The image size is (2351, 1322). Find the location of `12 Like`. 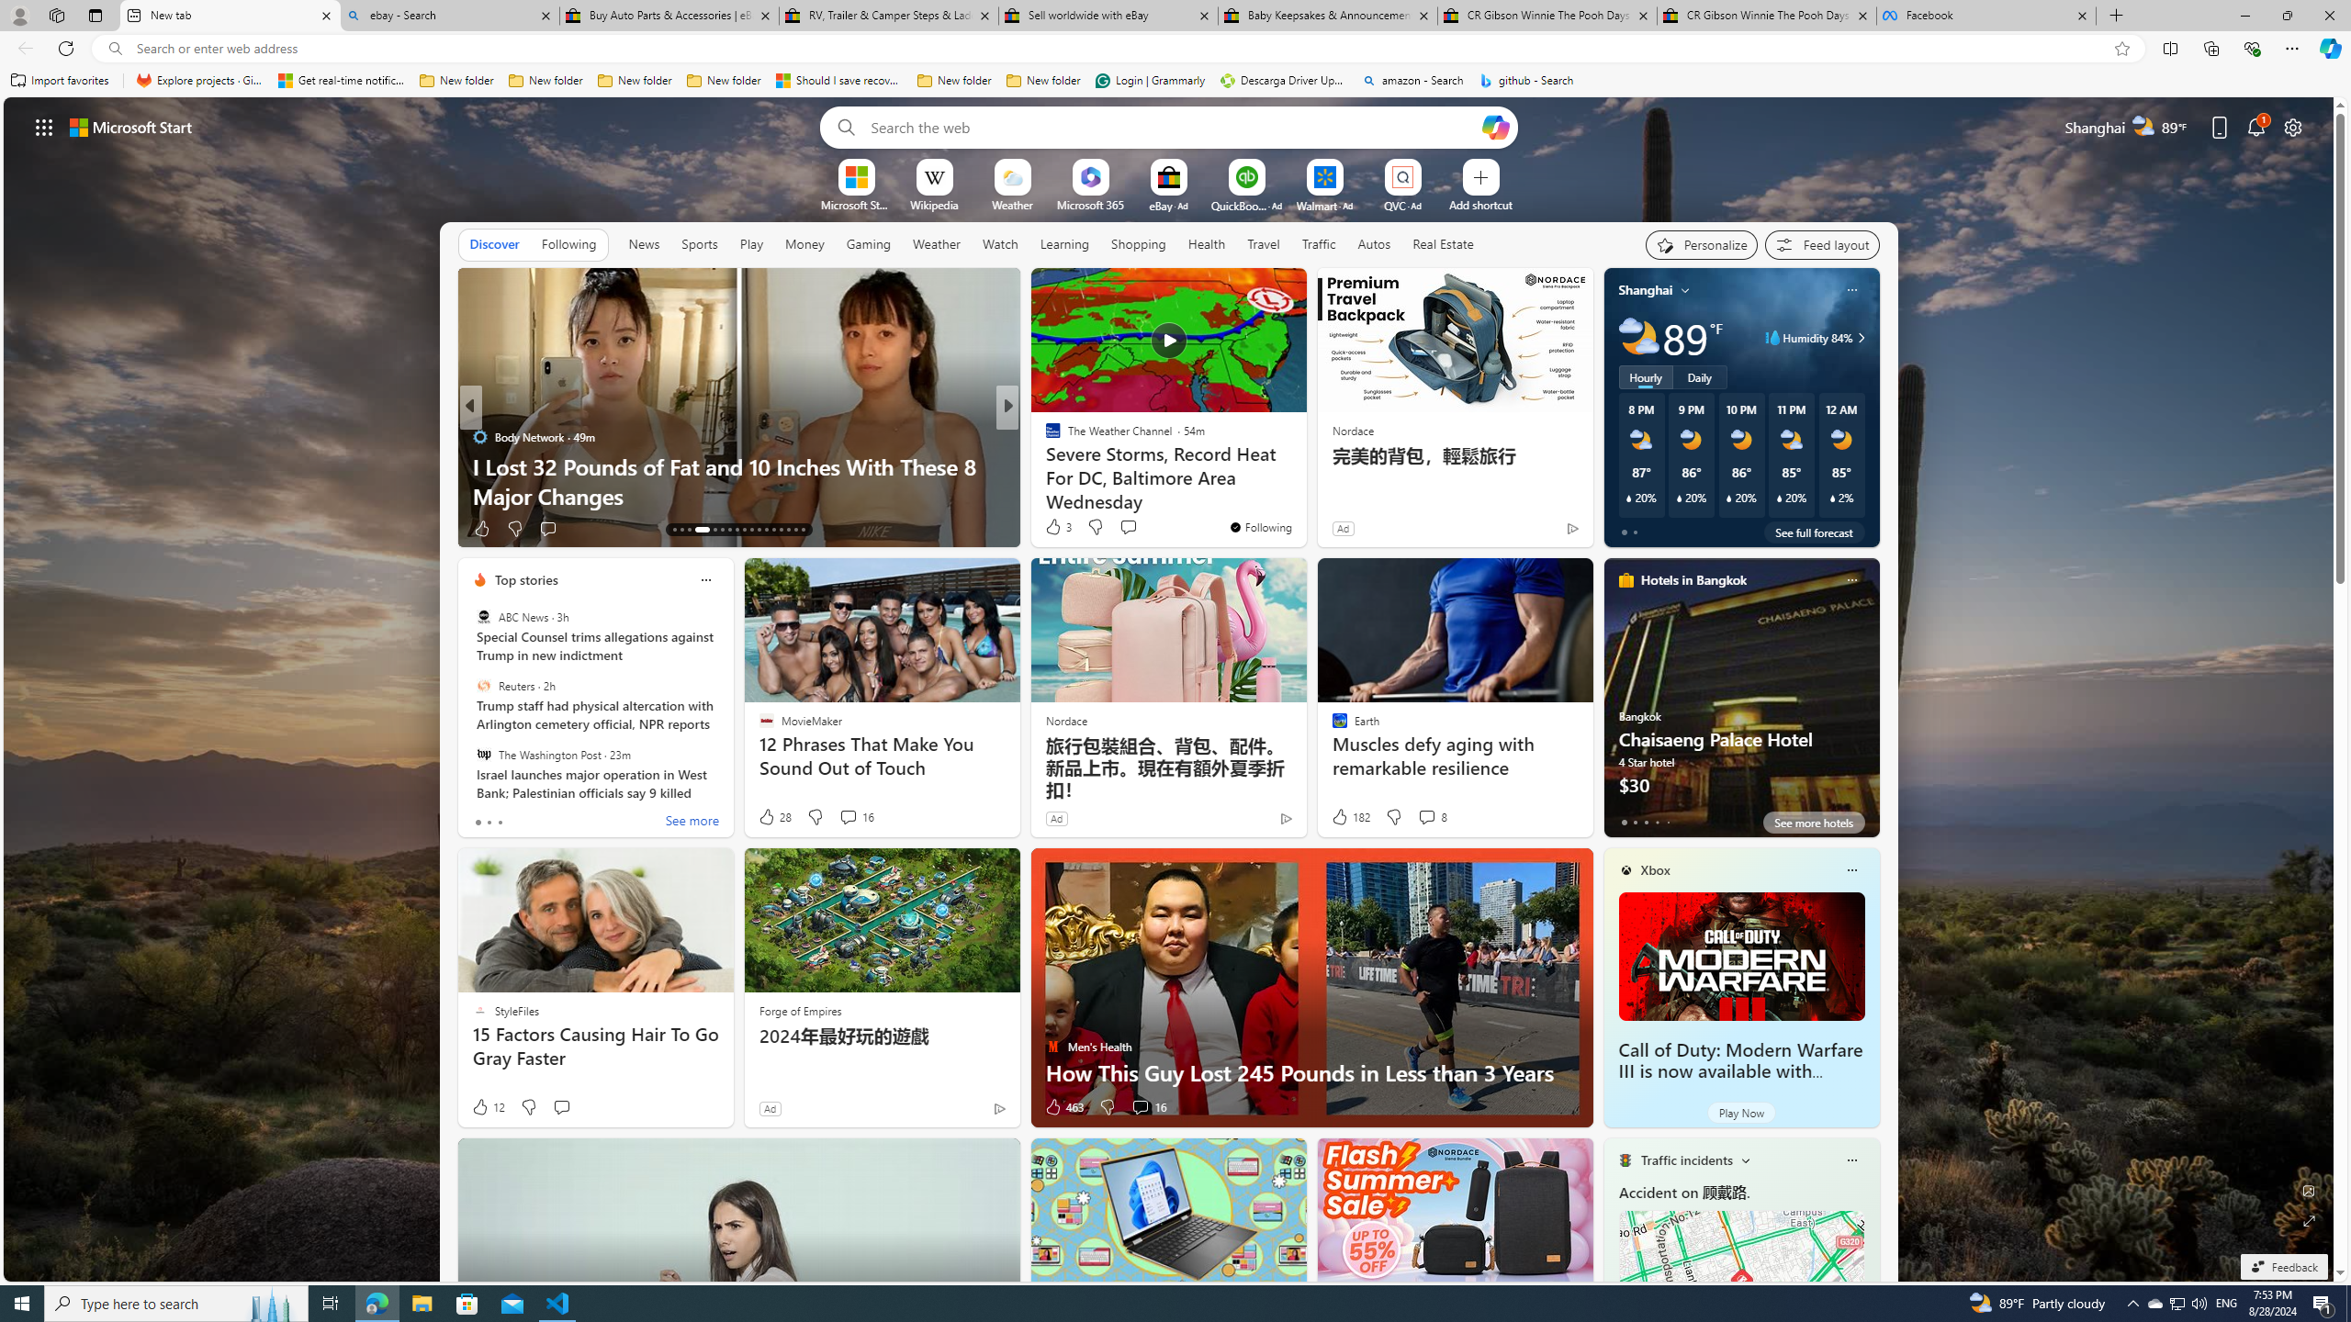

12 Like is located at coordinates (488, 1107).